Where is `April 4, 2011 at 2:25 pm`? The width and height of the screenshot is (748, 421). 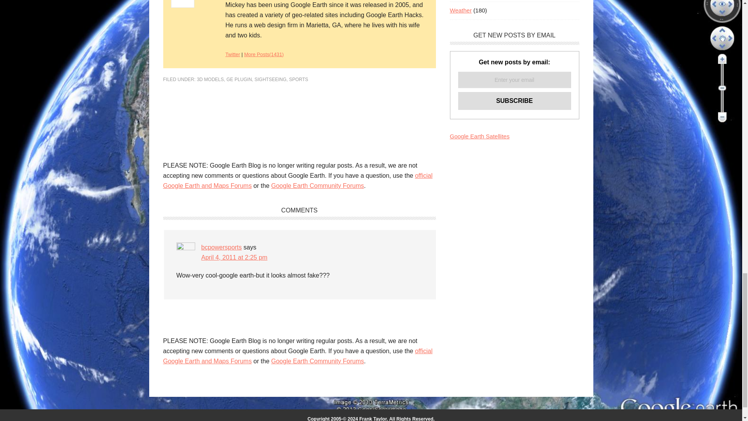 April 4, 2011 at 2:25 pm is located at coordinates (234, 257).